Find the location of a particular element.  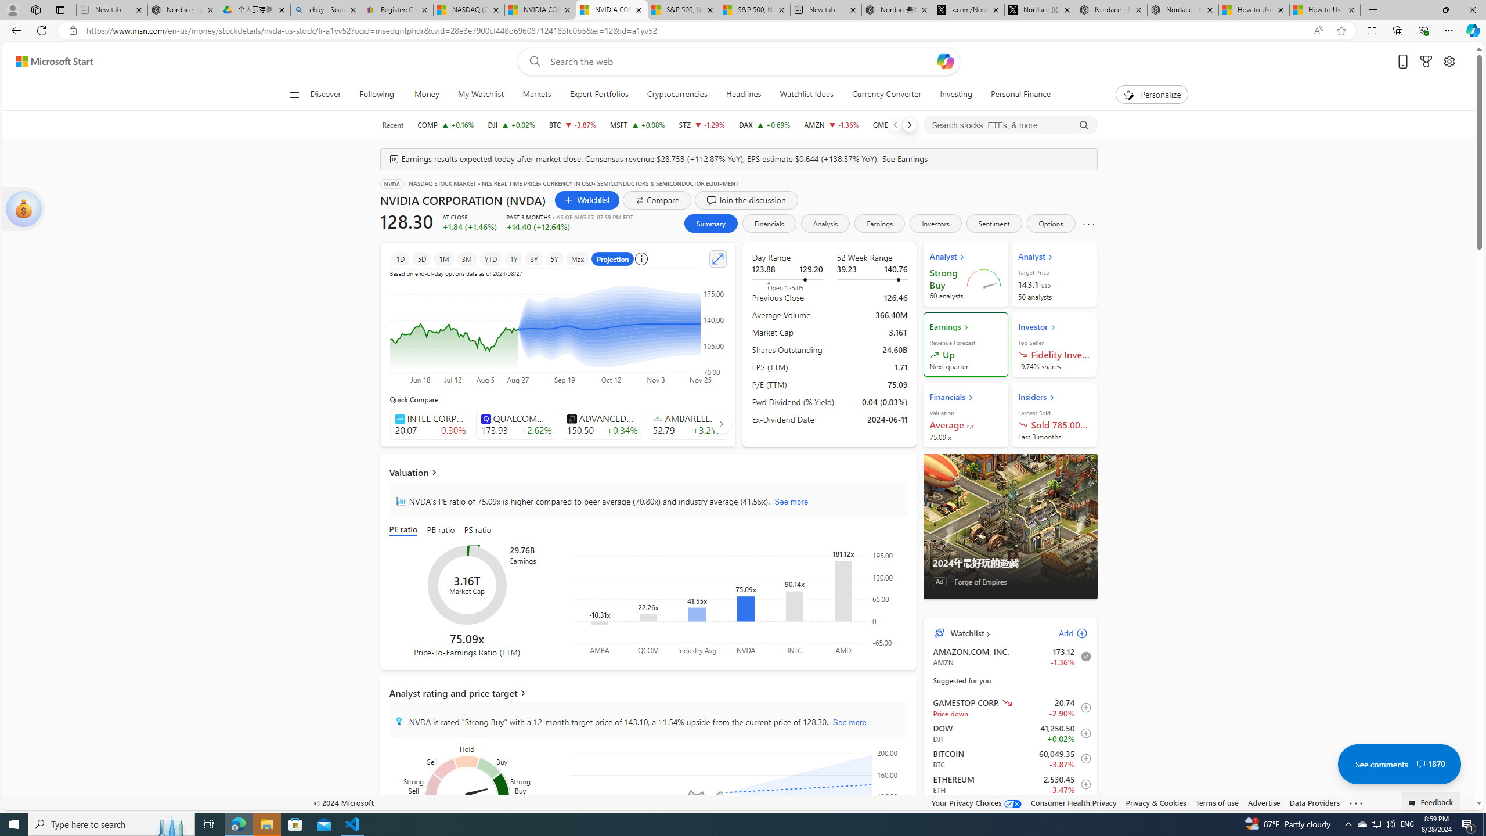

5Y is located at coordinates (554, 258).